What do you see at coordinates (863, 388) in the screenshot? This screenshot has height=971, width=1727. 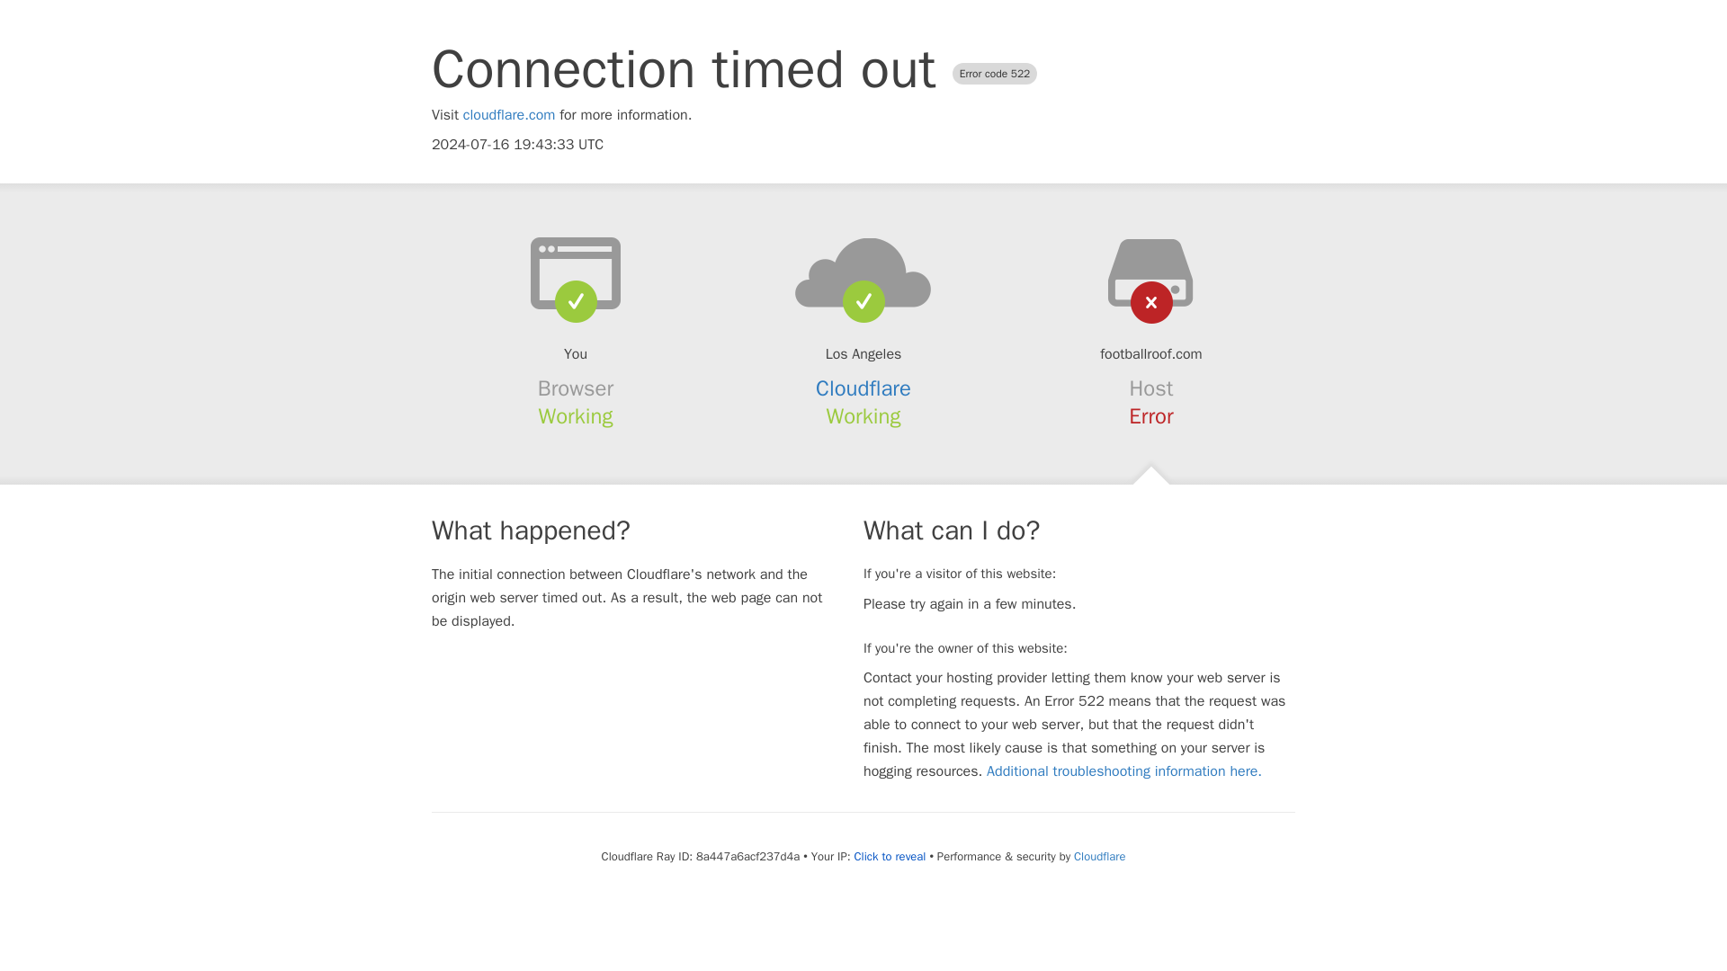 I see `Cloudflare` at bounding box center [863, 388].